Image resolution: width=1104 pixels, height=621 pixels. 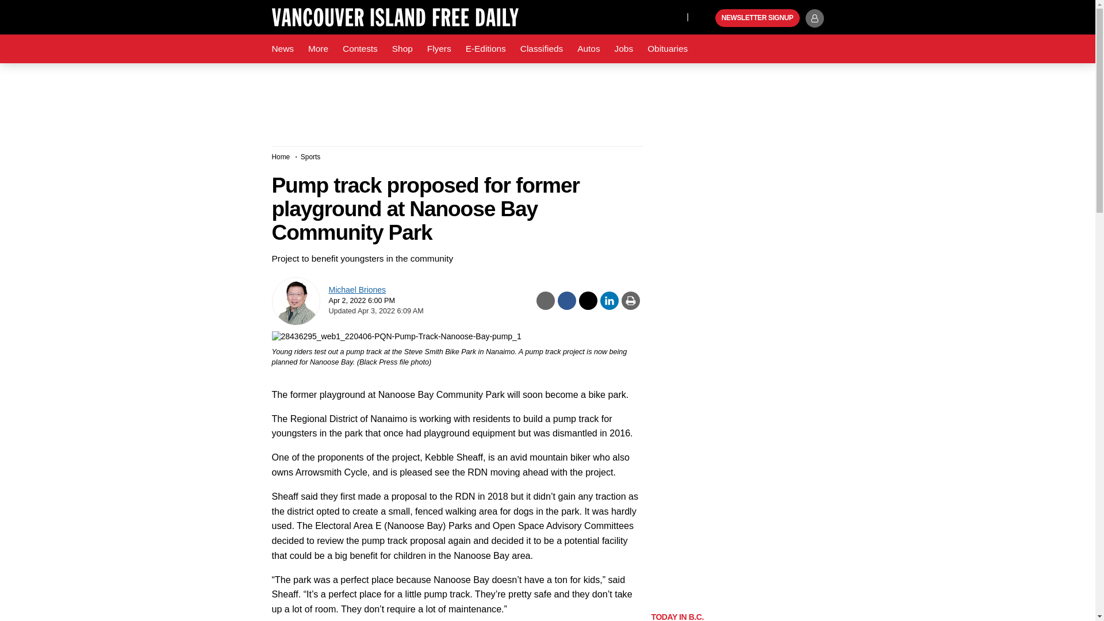 What do you see at coordinates (674, 16) in the screenshot?
I see `Instagram` at bounding box center [674, 16].